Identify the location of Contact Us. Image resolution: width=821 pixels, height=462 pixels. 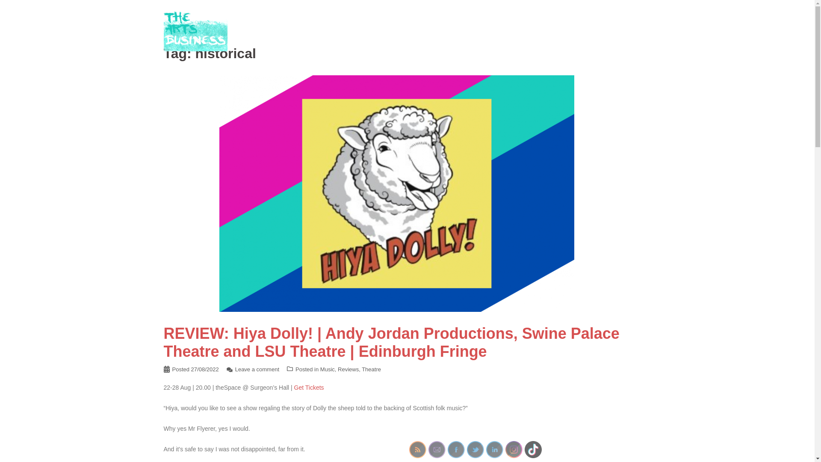
(629, 30).